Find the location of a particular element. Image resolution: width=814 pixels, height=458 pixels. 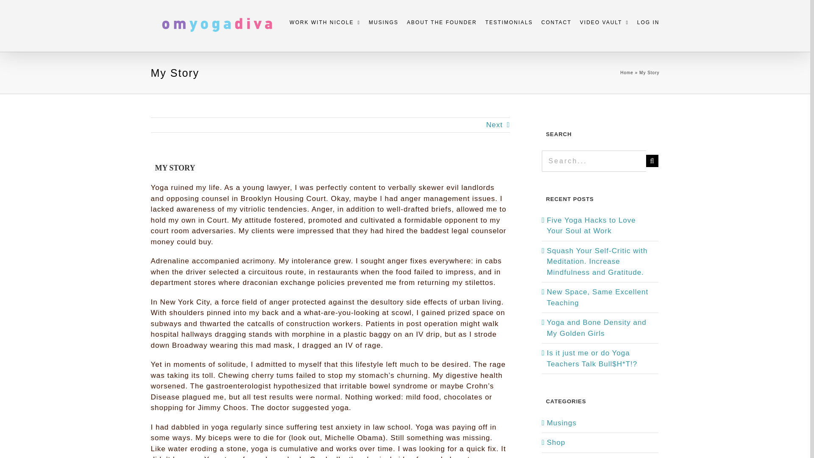

TESTIMONIALS is located at coordinates (509, 22).